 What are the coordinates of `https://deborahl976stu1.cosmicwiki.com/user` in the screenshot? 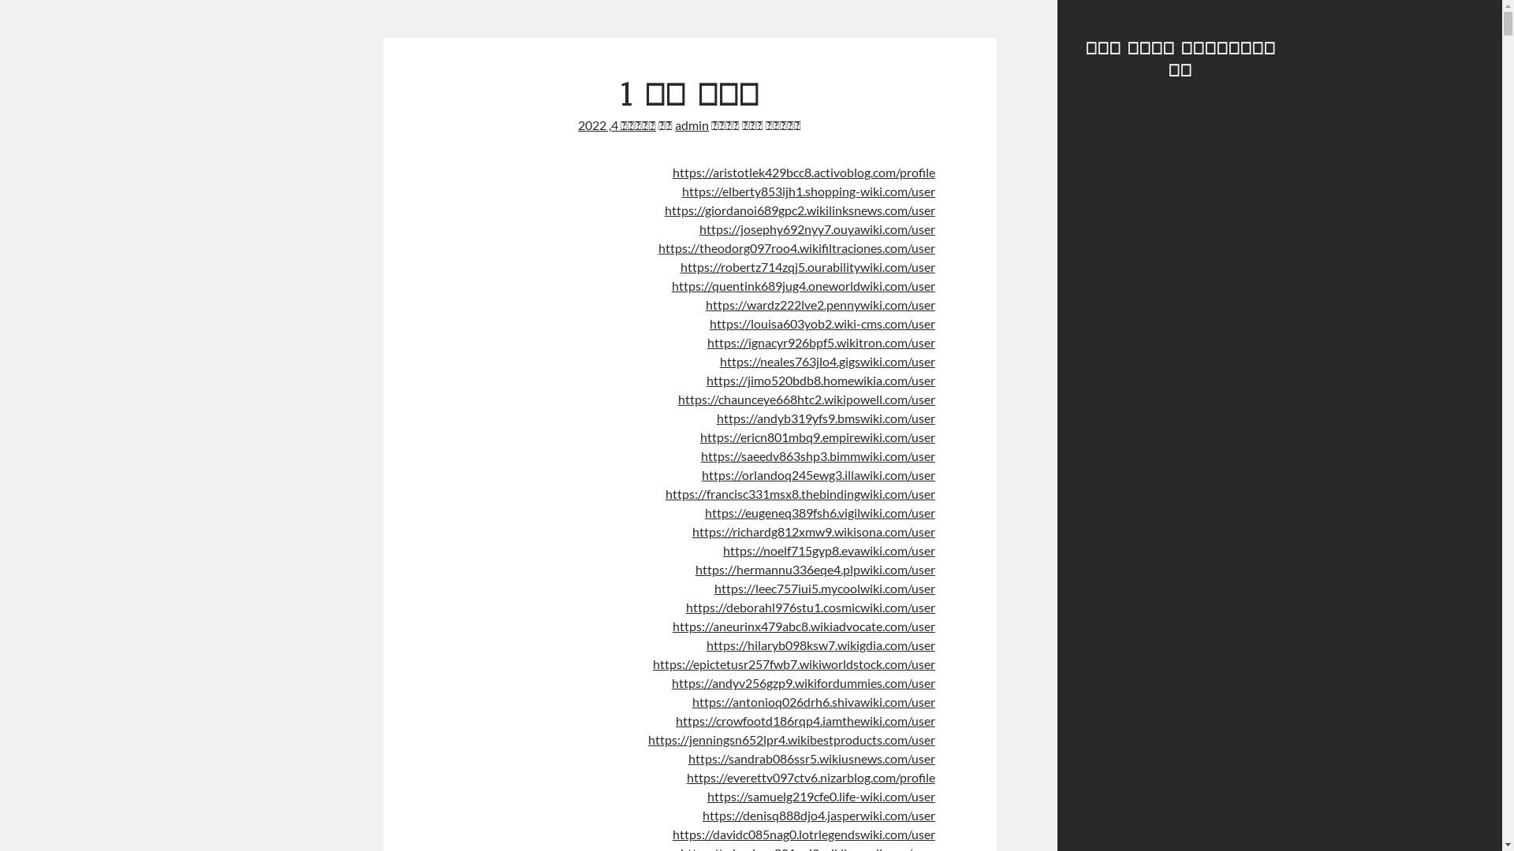 It's located at (811, 607).